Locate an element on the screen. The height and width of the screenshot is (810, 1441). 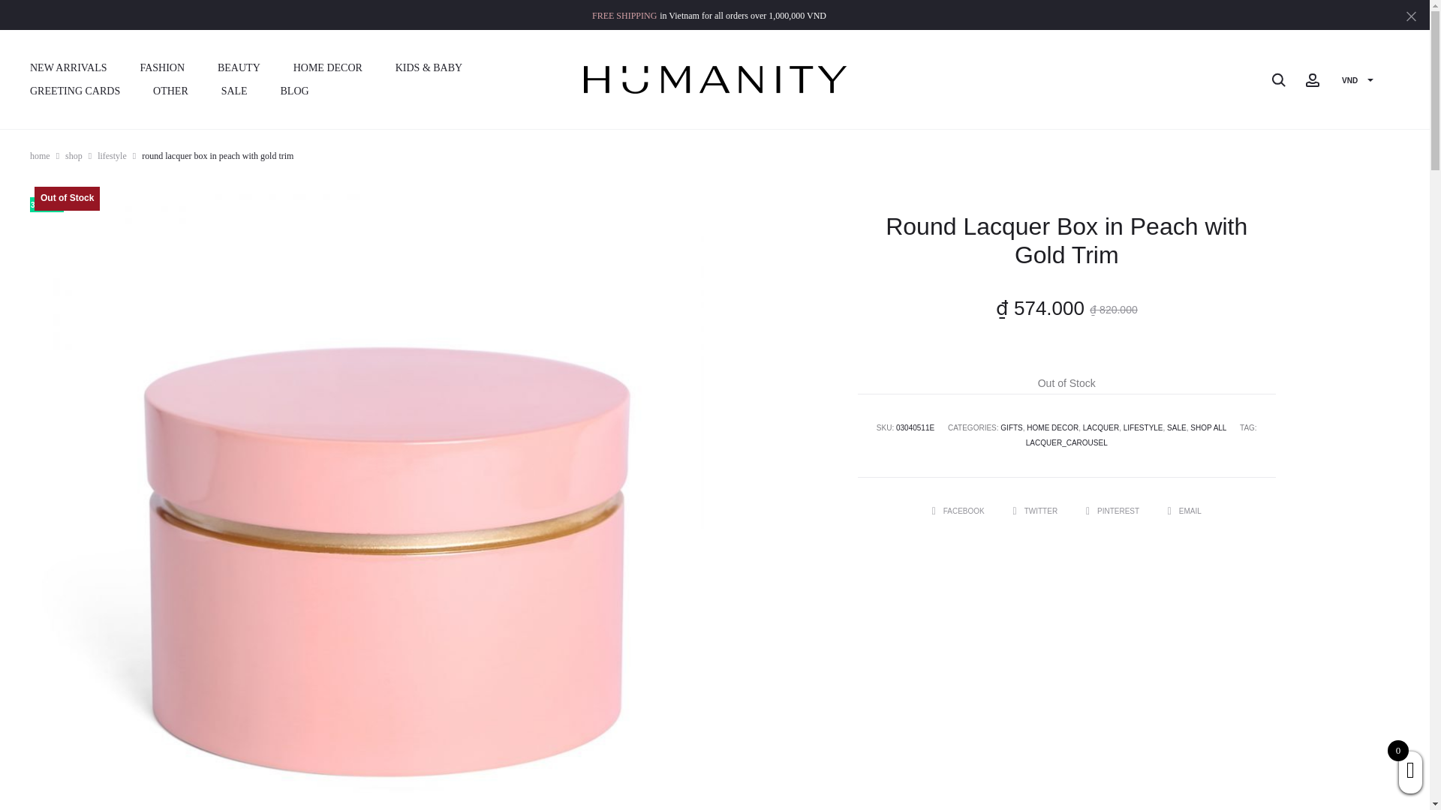
Close is located at coordinates (1411, 15).